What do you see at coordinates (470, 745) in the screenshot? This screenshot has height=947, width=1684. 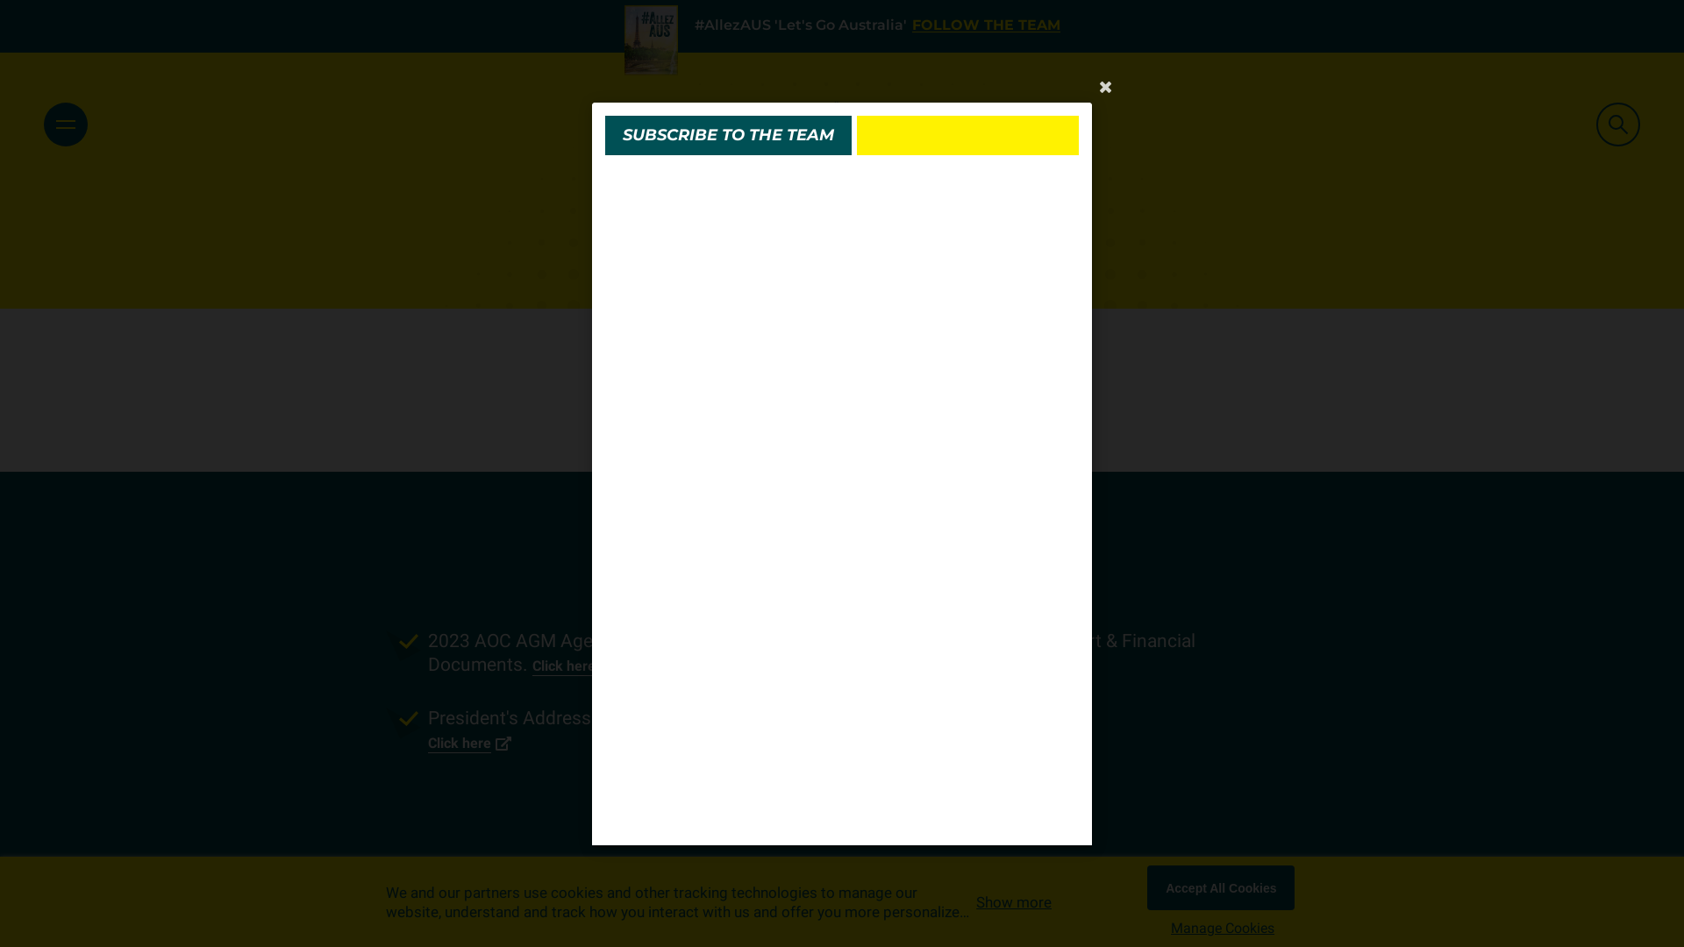 I see `Click here` at bounding box center [470, 745].